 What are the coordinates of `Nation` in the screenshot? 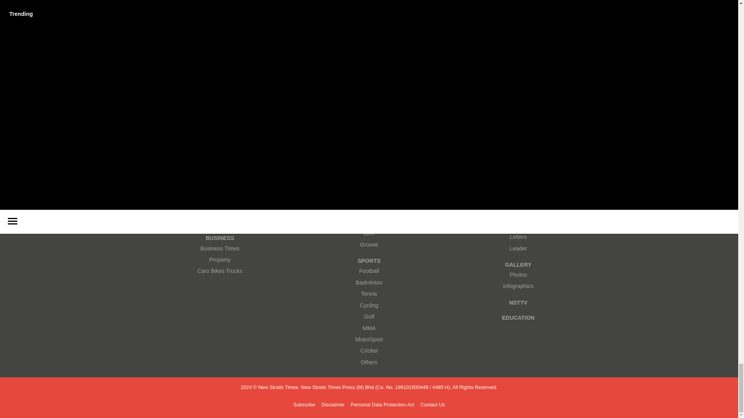 It's located at (220, 211).